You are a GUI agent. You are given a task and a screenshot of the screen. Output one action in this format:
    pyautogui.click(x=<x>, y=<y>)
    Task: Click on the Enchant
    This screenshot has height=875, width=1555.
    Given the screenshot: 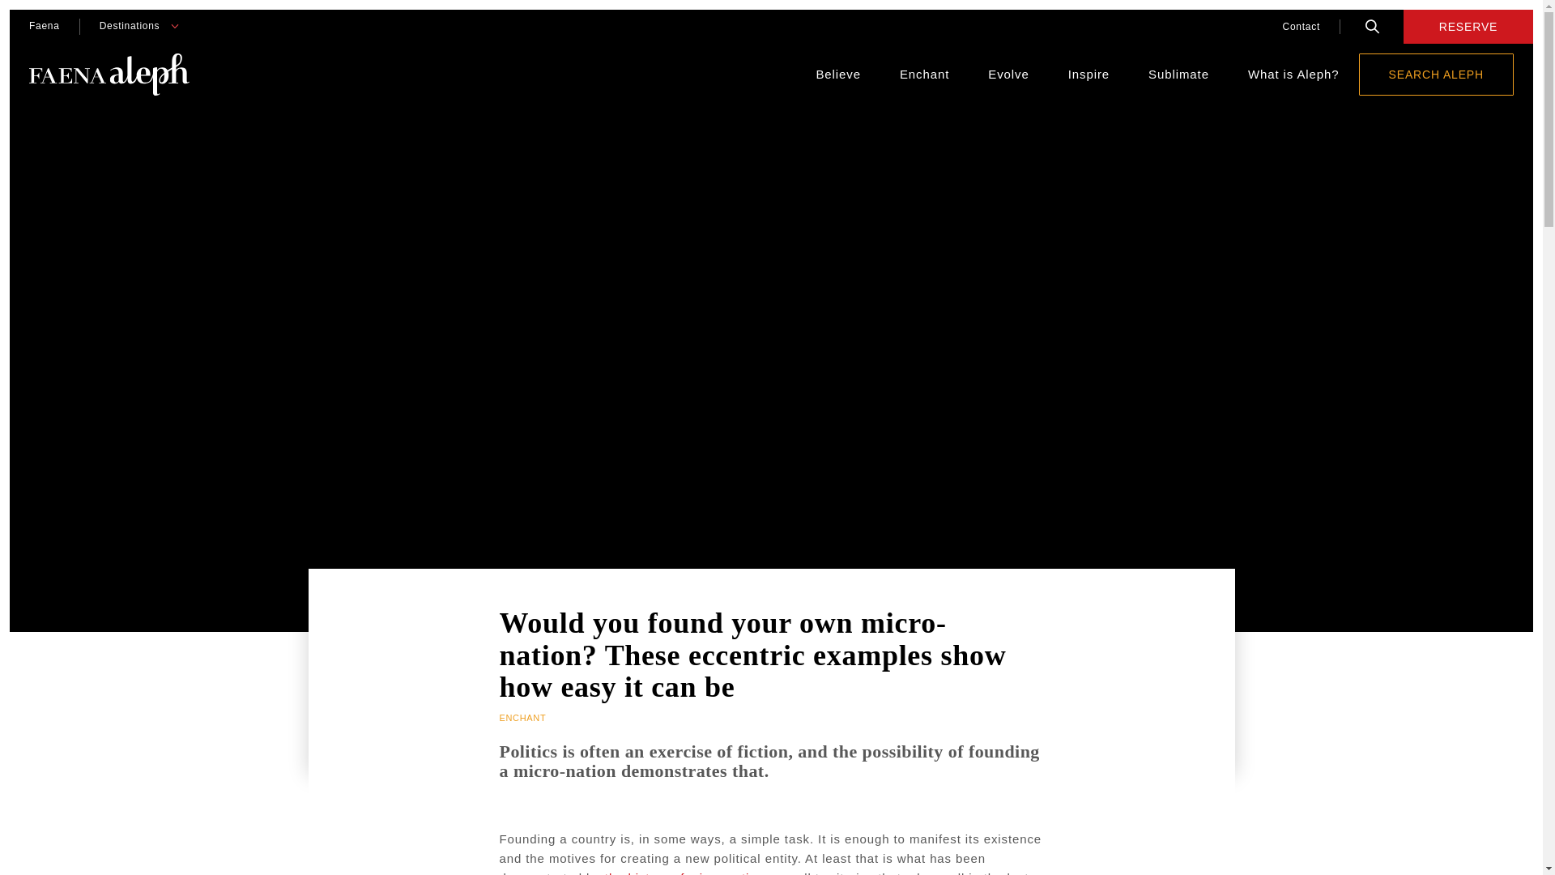 What is the action you would take?
    pyautogui.click(x=924, y=75)
    